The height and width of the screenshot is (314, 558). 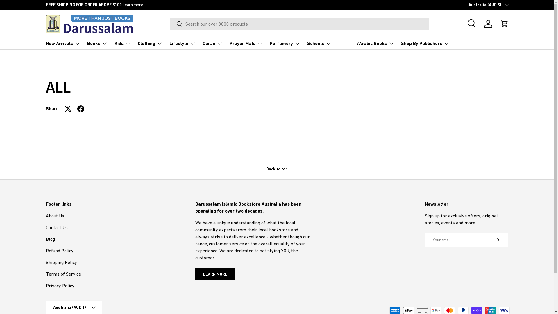 What do you see at coordinates (123, 44) in the screenshot?
I see `Kids` at bounding box center [123, 44].